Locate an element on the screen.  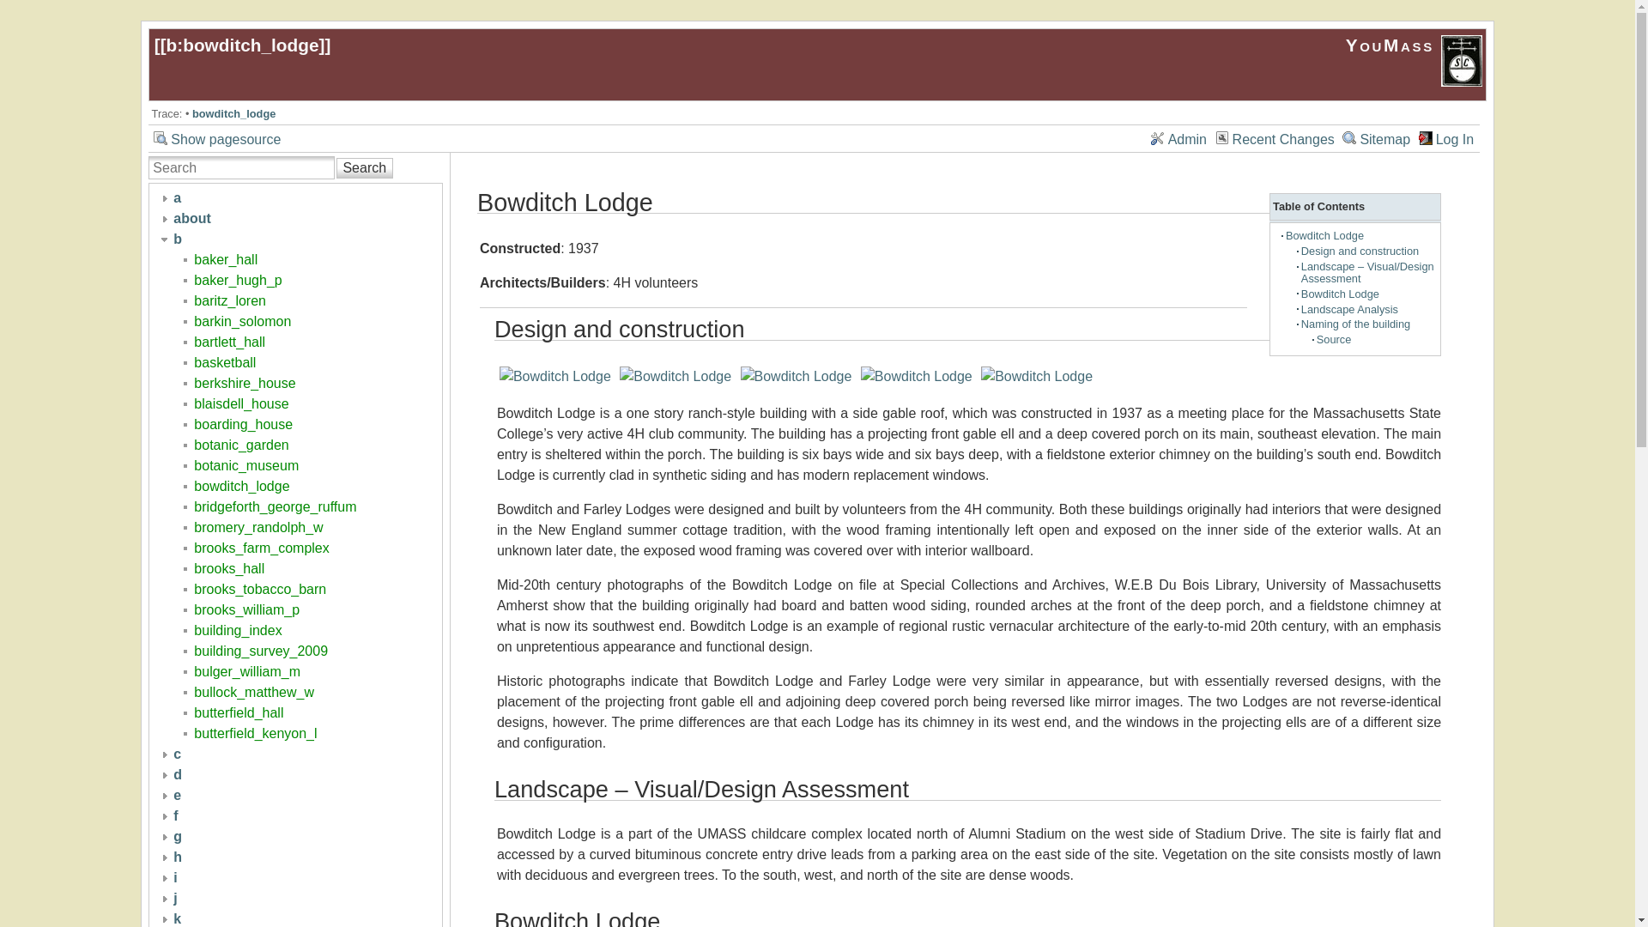
Log In is located at coordinates (1445, 137).